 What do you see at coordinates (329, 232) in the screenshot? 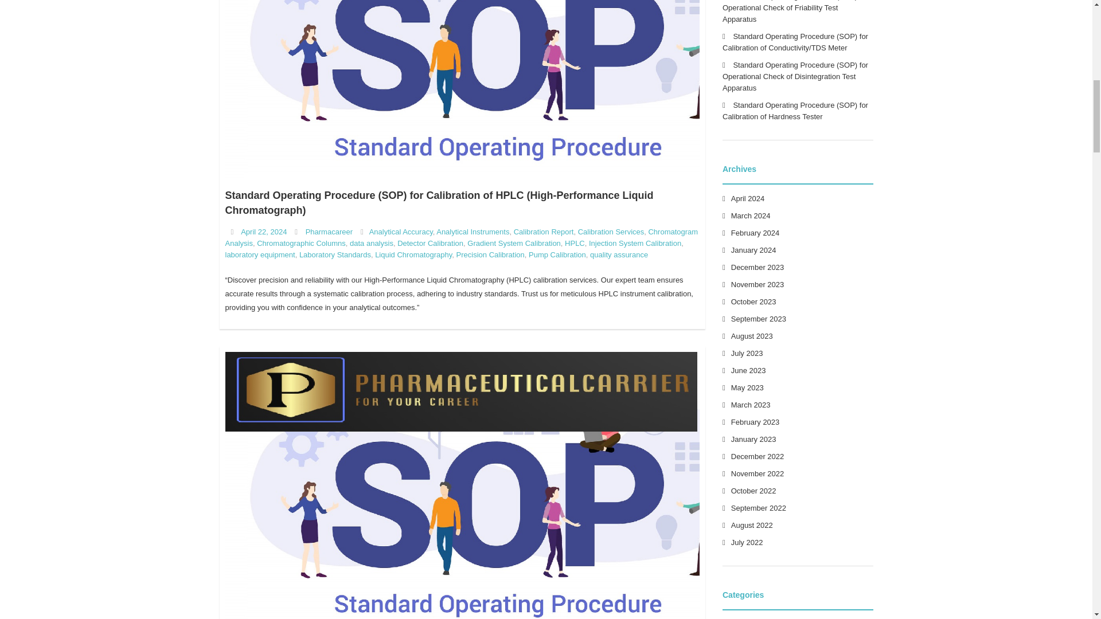
I see `Pharmacareer` at bounding box center [329, 232].